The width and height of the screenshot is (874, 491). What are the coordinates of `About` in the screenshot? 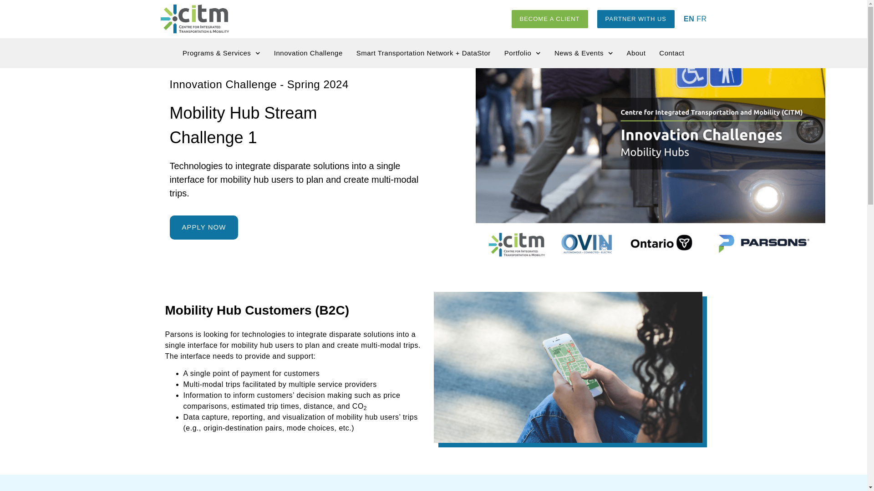 It's located at (636, 53).